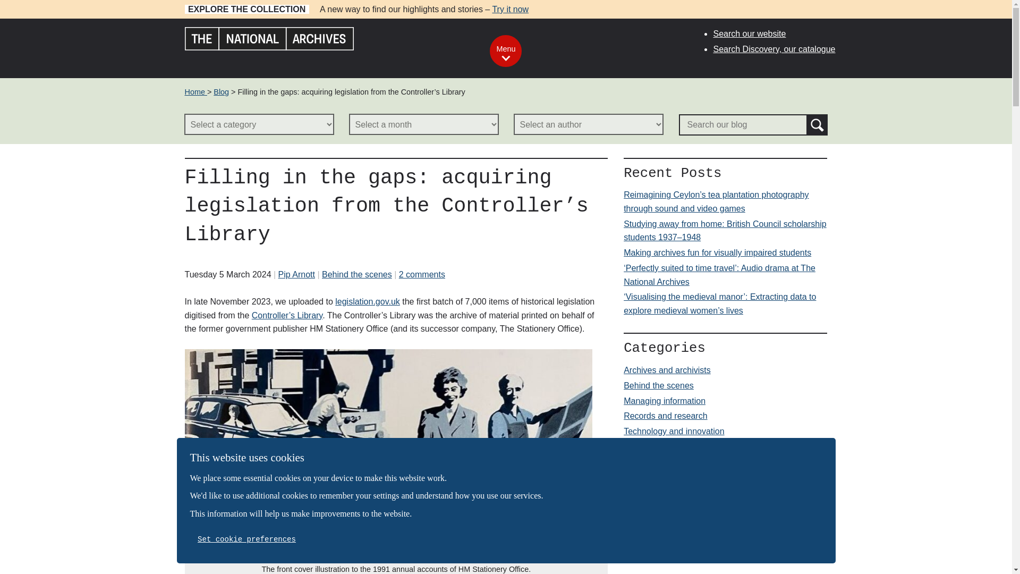  What do you see at coordinates (505, 51) in the screenshot?
I see `Menu` at bounding box center [505, 51].